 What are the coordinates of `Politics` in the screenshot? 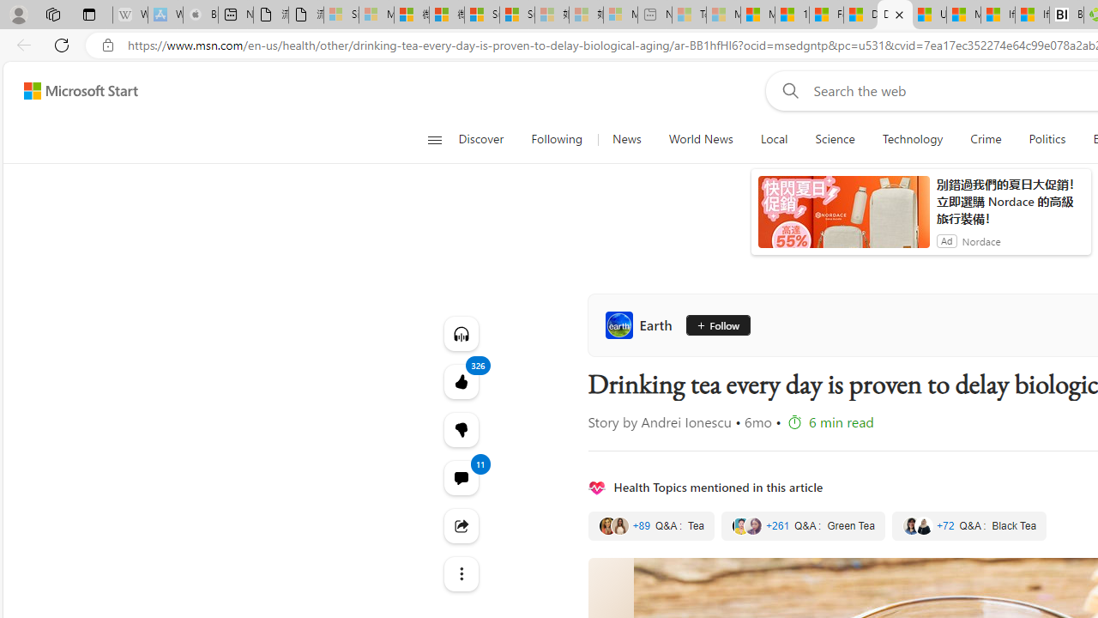 It's located at (1047, 139).